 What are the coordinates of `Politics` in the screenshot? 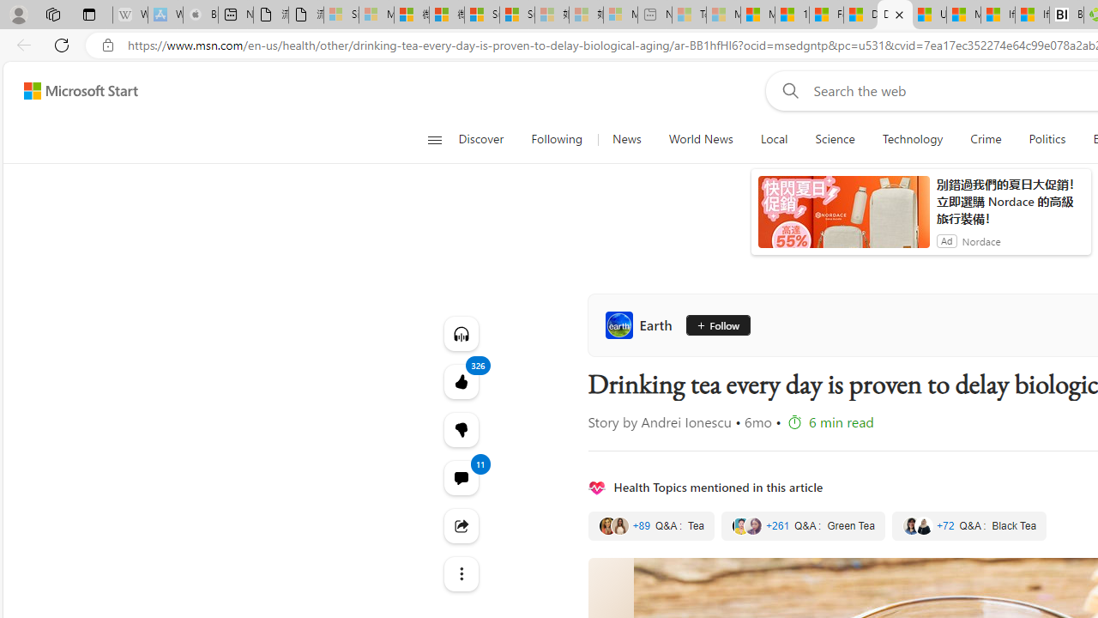 It's located at (1047, 139).